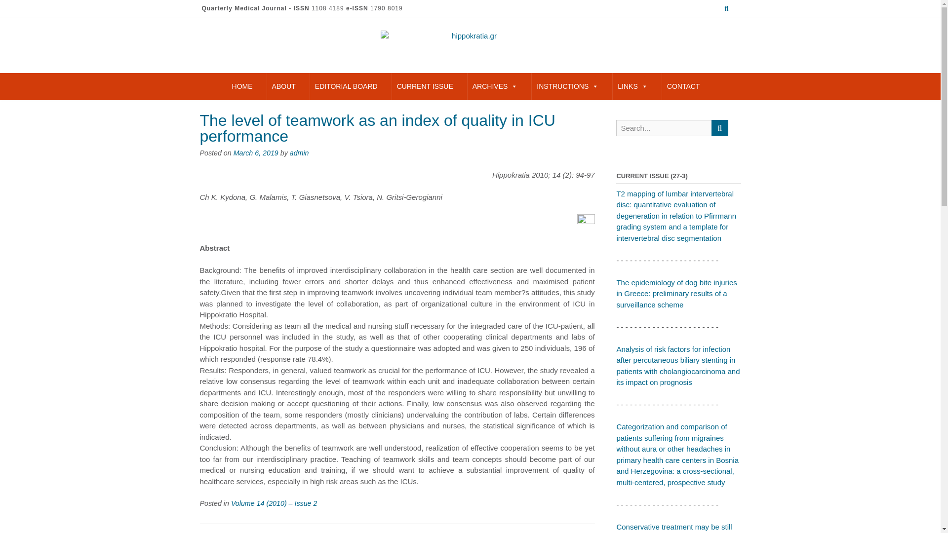 The width and height of the screenshot is (948, 533). I want to click on CURRENT ISSUE, so click(425, 86).